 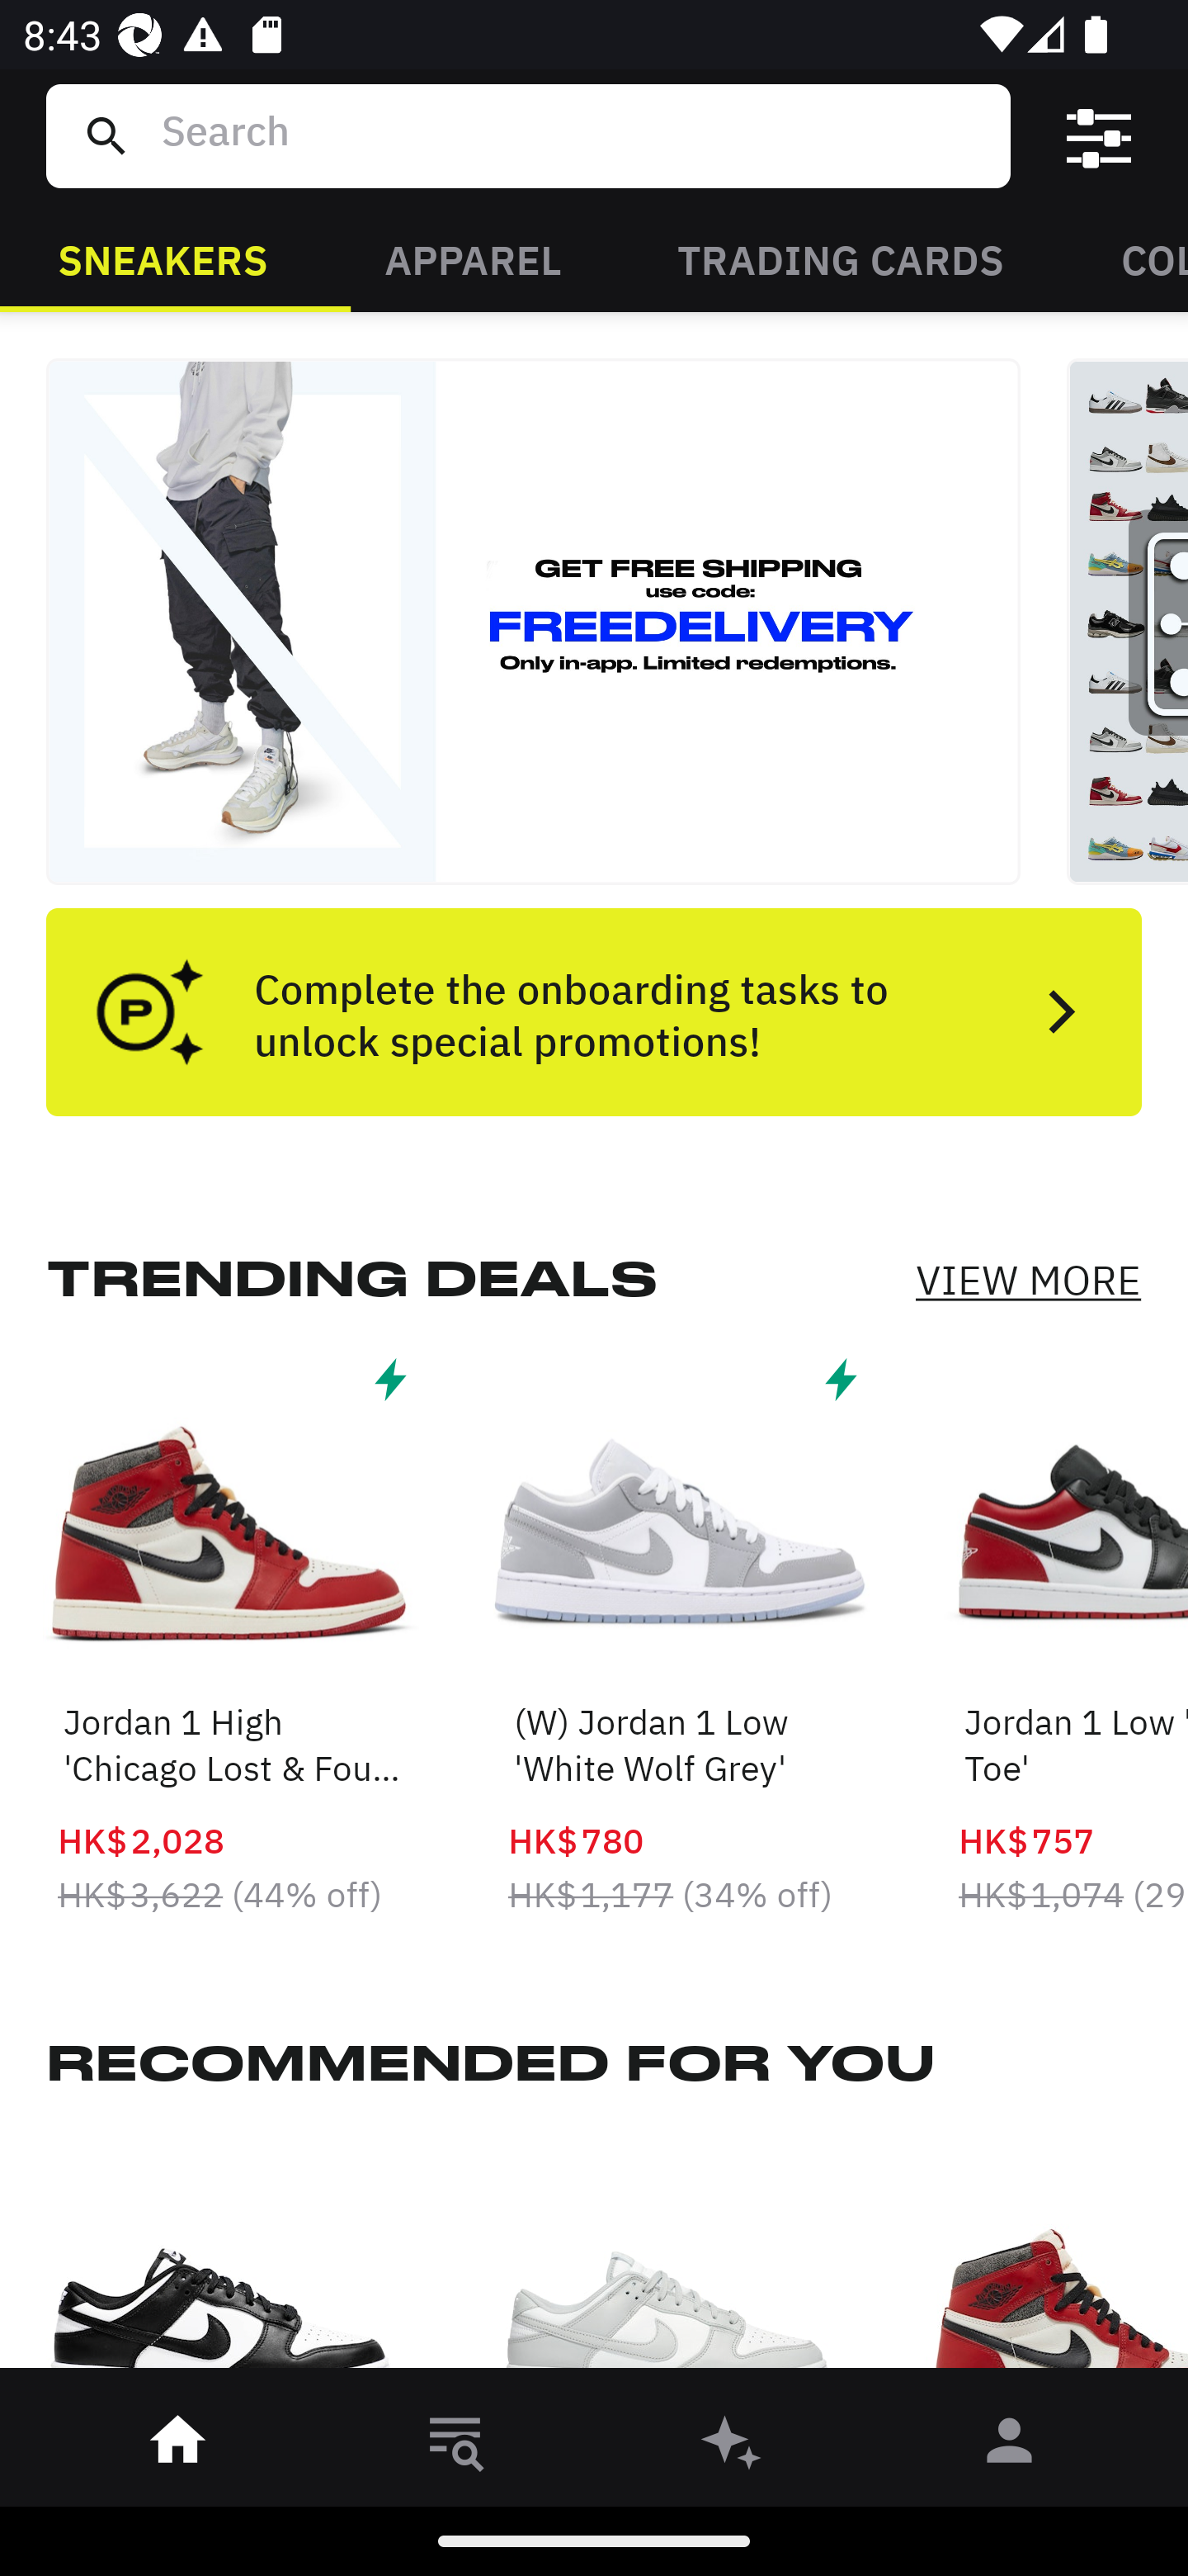 What do you see at coordinates (733, 2446) in the screenshot?
I see `󰫢` at bounding box center [733, 2446].